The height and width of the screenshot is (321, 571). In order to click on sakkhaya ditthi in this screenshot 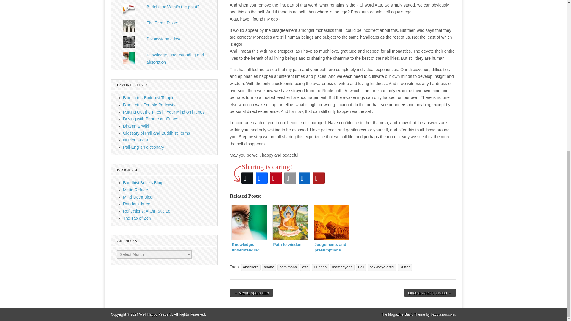, I will do `click(382, 267)`.